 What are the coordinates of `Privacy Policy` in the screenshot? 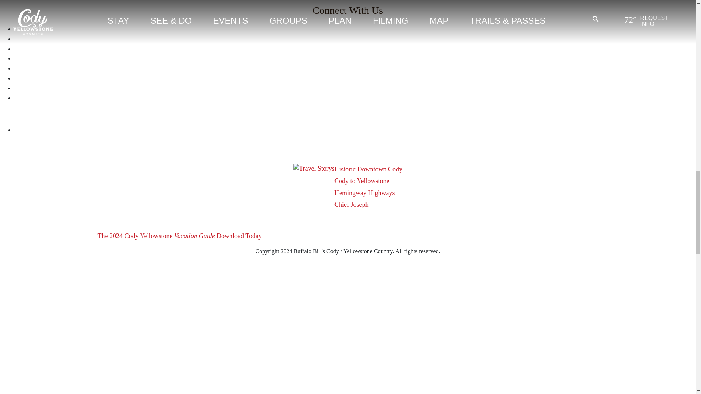 It's located at (167, 2).